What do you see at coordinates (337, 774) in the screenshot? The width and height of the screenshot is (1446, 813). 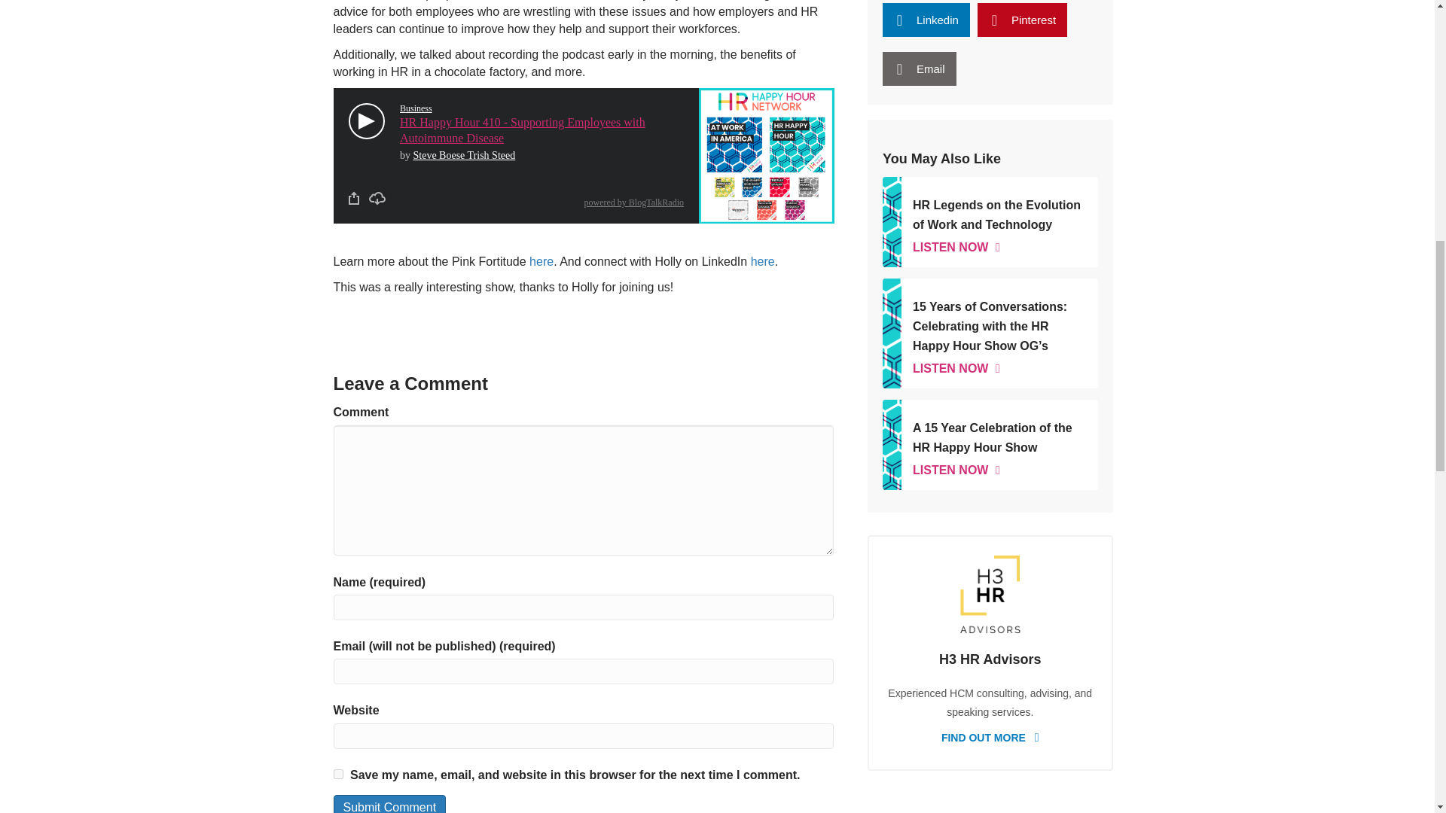 I see `Email` at bounding box center [337, 774].